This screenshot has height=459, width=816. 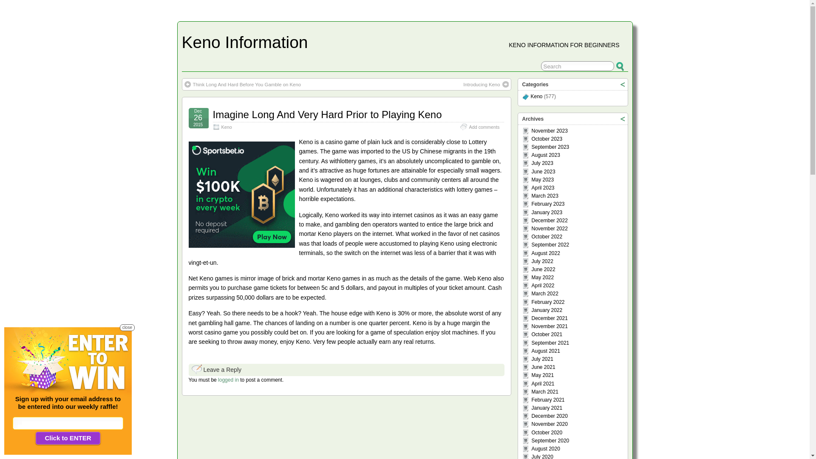 I want to click on July 2021, so click(x=542, y=359).